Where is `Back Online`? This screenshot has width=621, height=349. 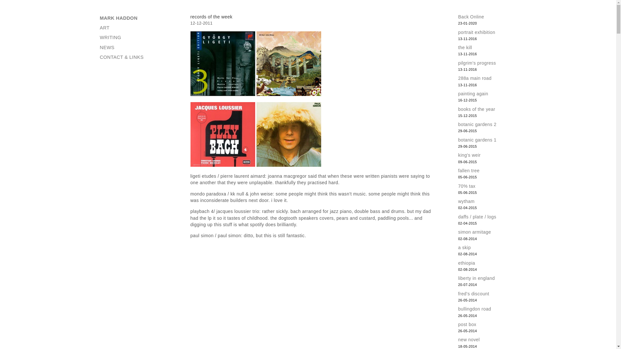
Back Online is located at coordinates (471, 17).